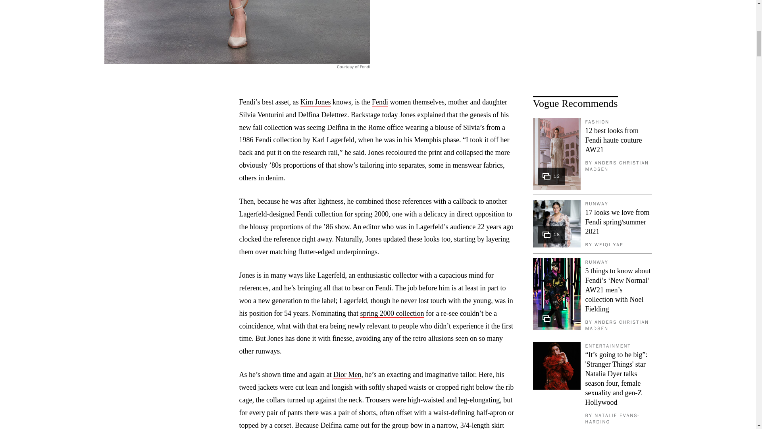 The image size is (762, 429). What do you see at coordinates (391, 313) in the screenshot?
I see `spring 2000 collection` at bounding box center [391, 313].